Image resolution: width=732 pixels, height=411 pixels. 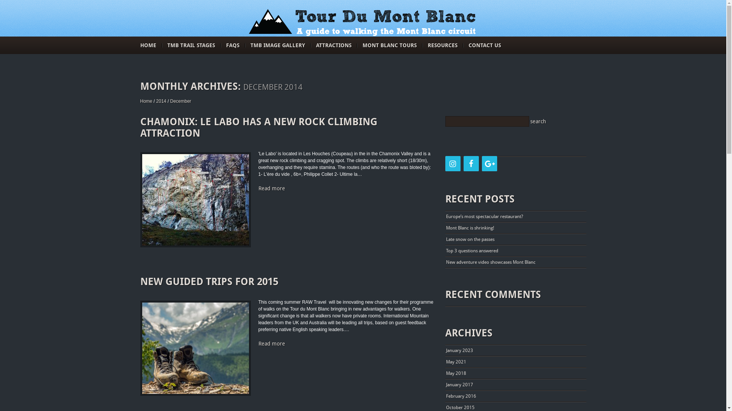 What do you see at coordinates (461, 408) in the screenshot?
I see `October 2015` at bounding box center [461, 408].